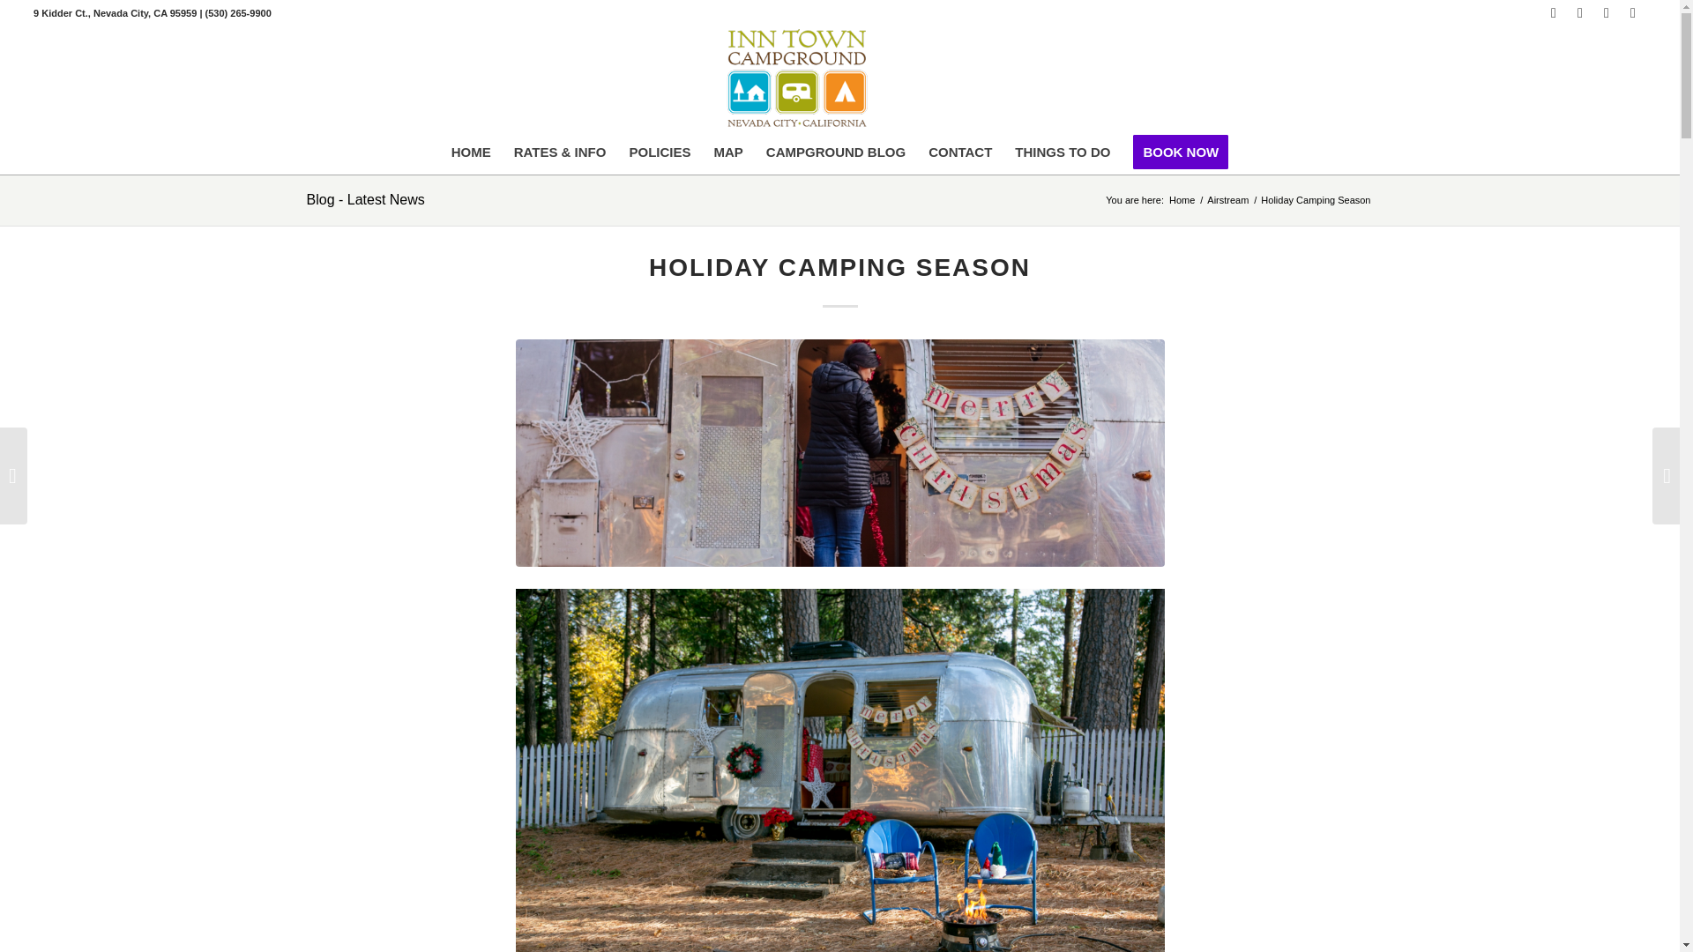 The height and width of the screenshot is (952, 1693). Describe the element at coordinates (1227, 201) in the screenshot. I see `Airstream` at that location.